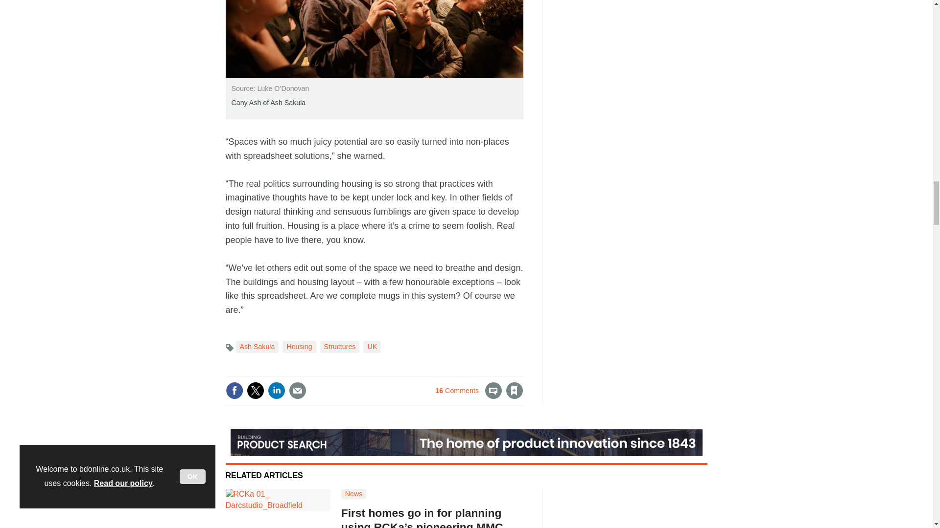  What do you see at coordinates (255, 390) in the screenshot?
I see `Share this on Twitter` at bounding box center [255, 390].